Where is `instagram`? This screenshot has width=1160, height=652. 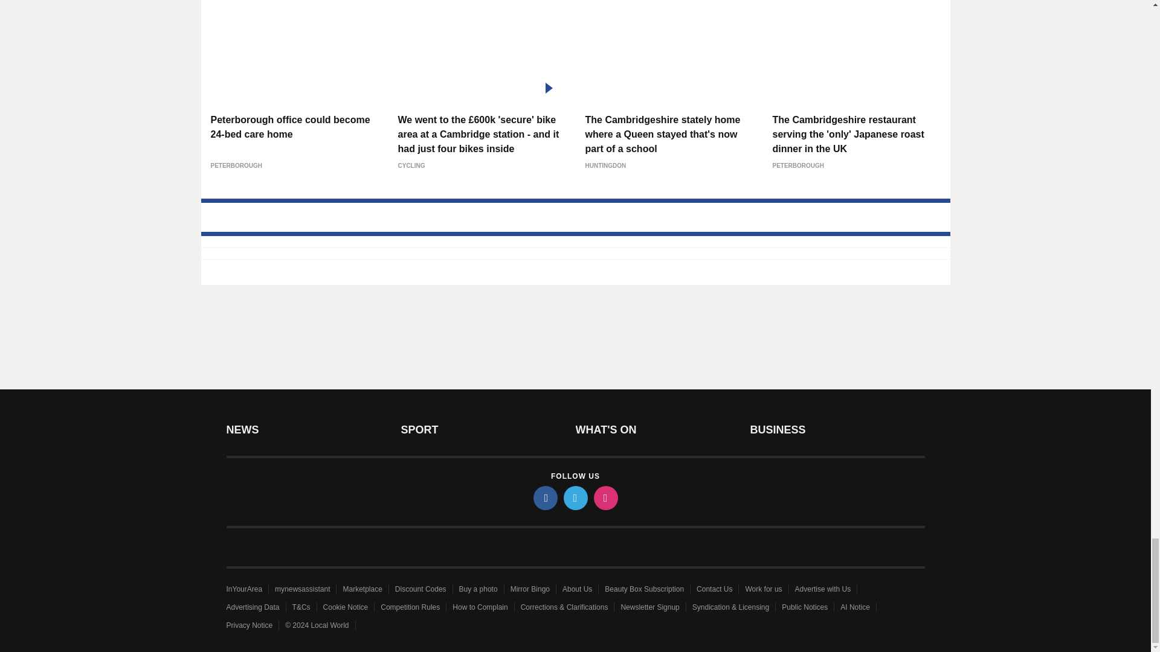 instagram is located at coordinates (605, 497).